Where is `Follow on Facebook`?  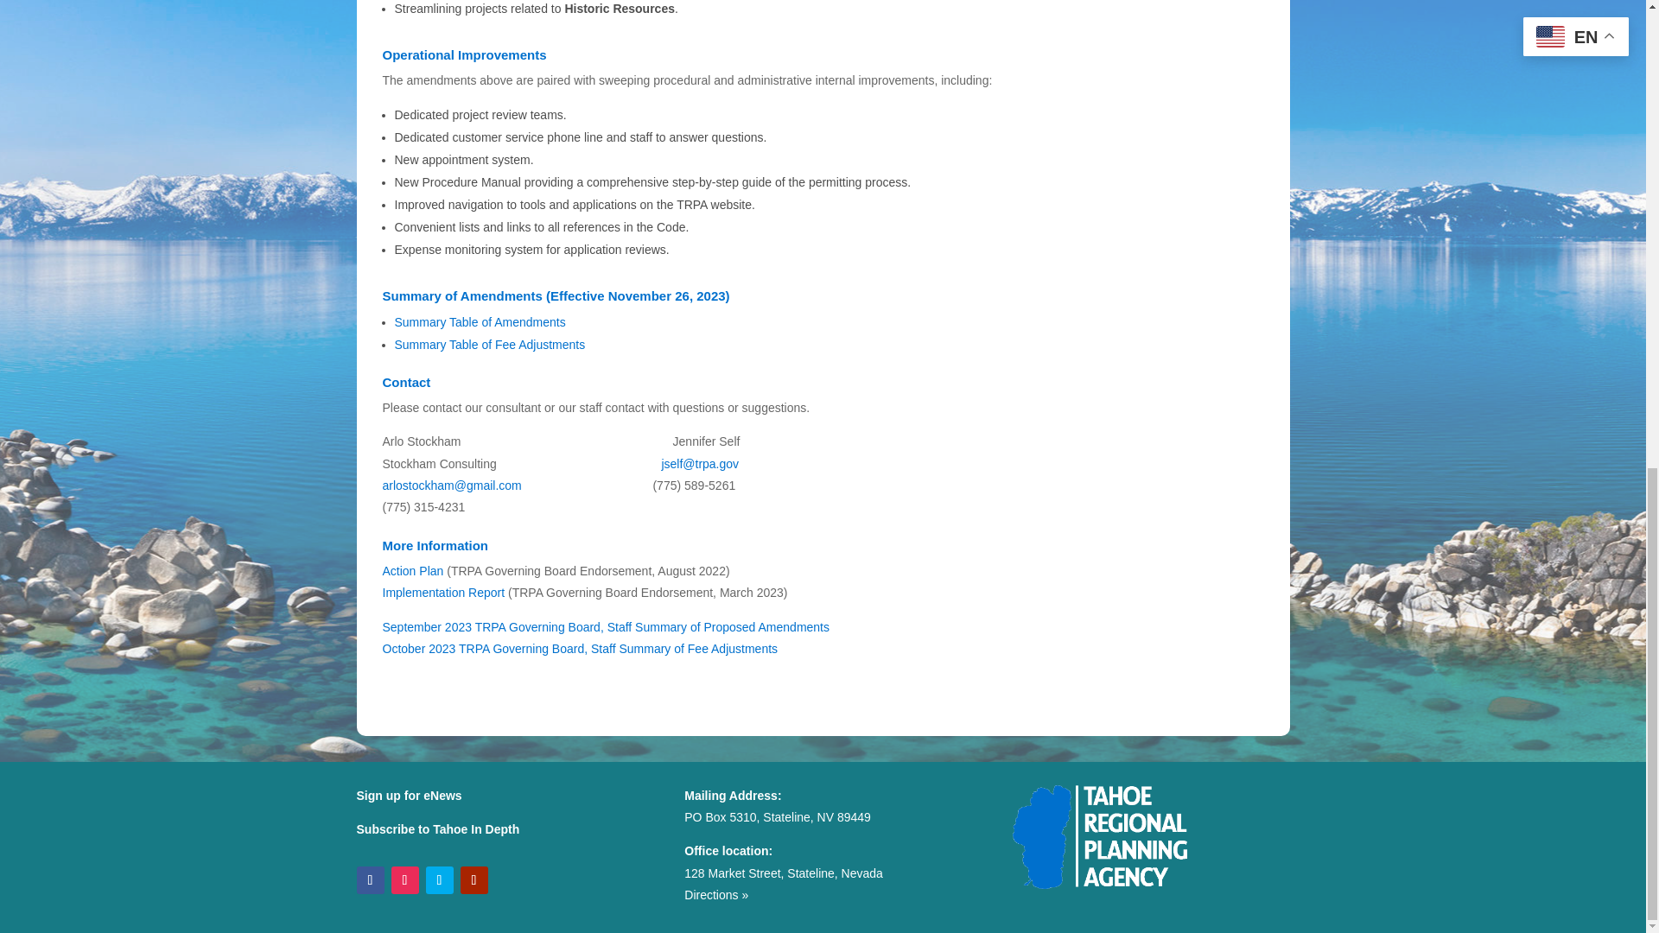
Follow on Facebook is located at coordinates (370, 879).